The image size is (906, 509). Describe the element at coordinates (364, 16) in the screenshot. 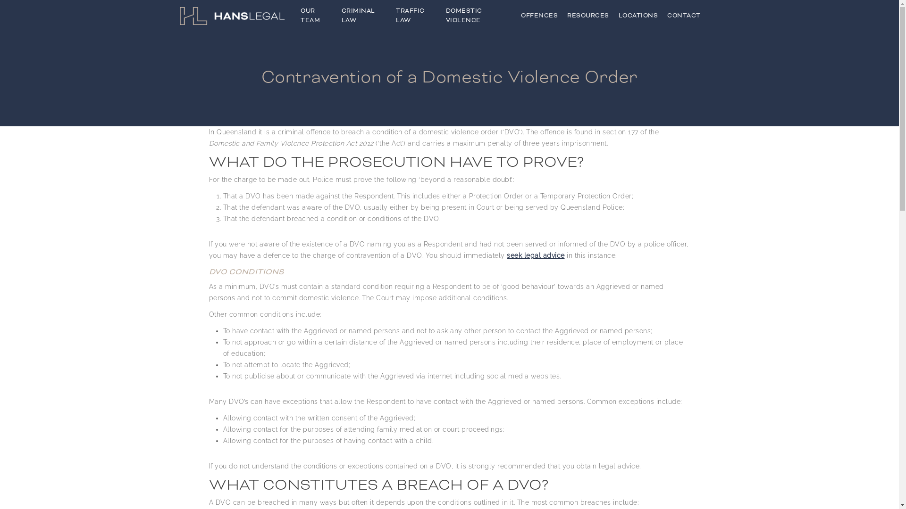

I see `CRIMINAL LAW` at that location.